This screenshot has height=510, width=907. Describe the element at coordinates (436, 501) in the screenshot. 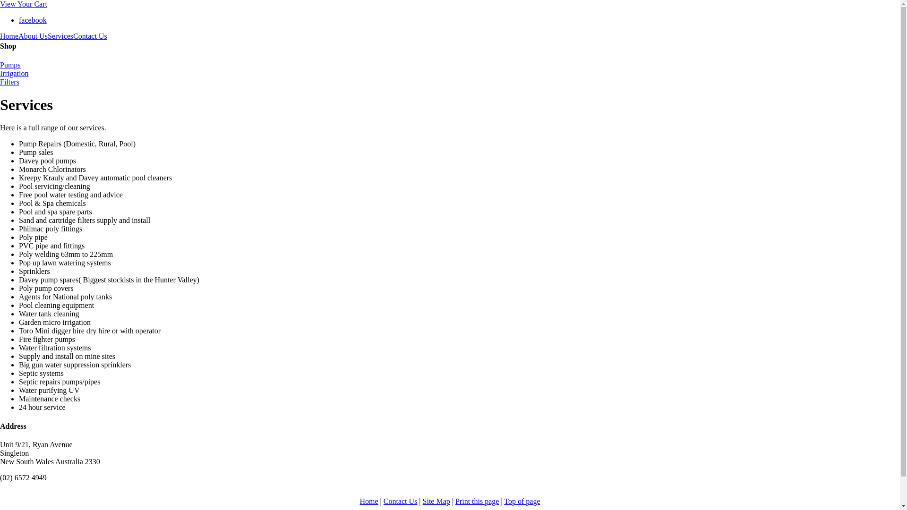

I see `Site Map` at that location.